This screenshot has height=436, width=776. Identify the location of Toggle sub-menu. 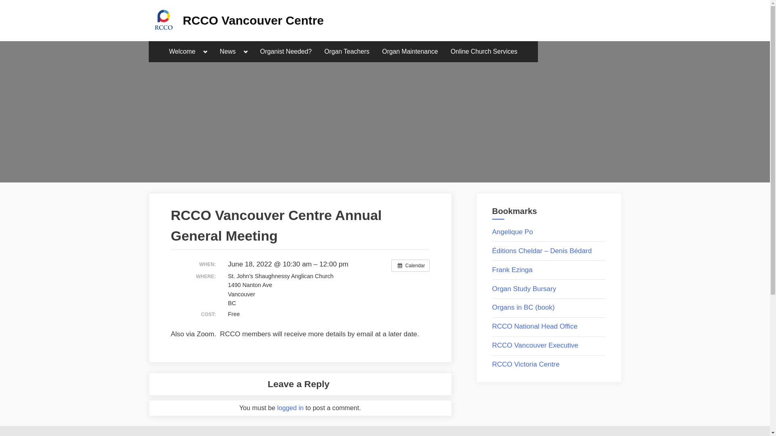
(205, 52).